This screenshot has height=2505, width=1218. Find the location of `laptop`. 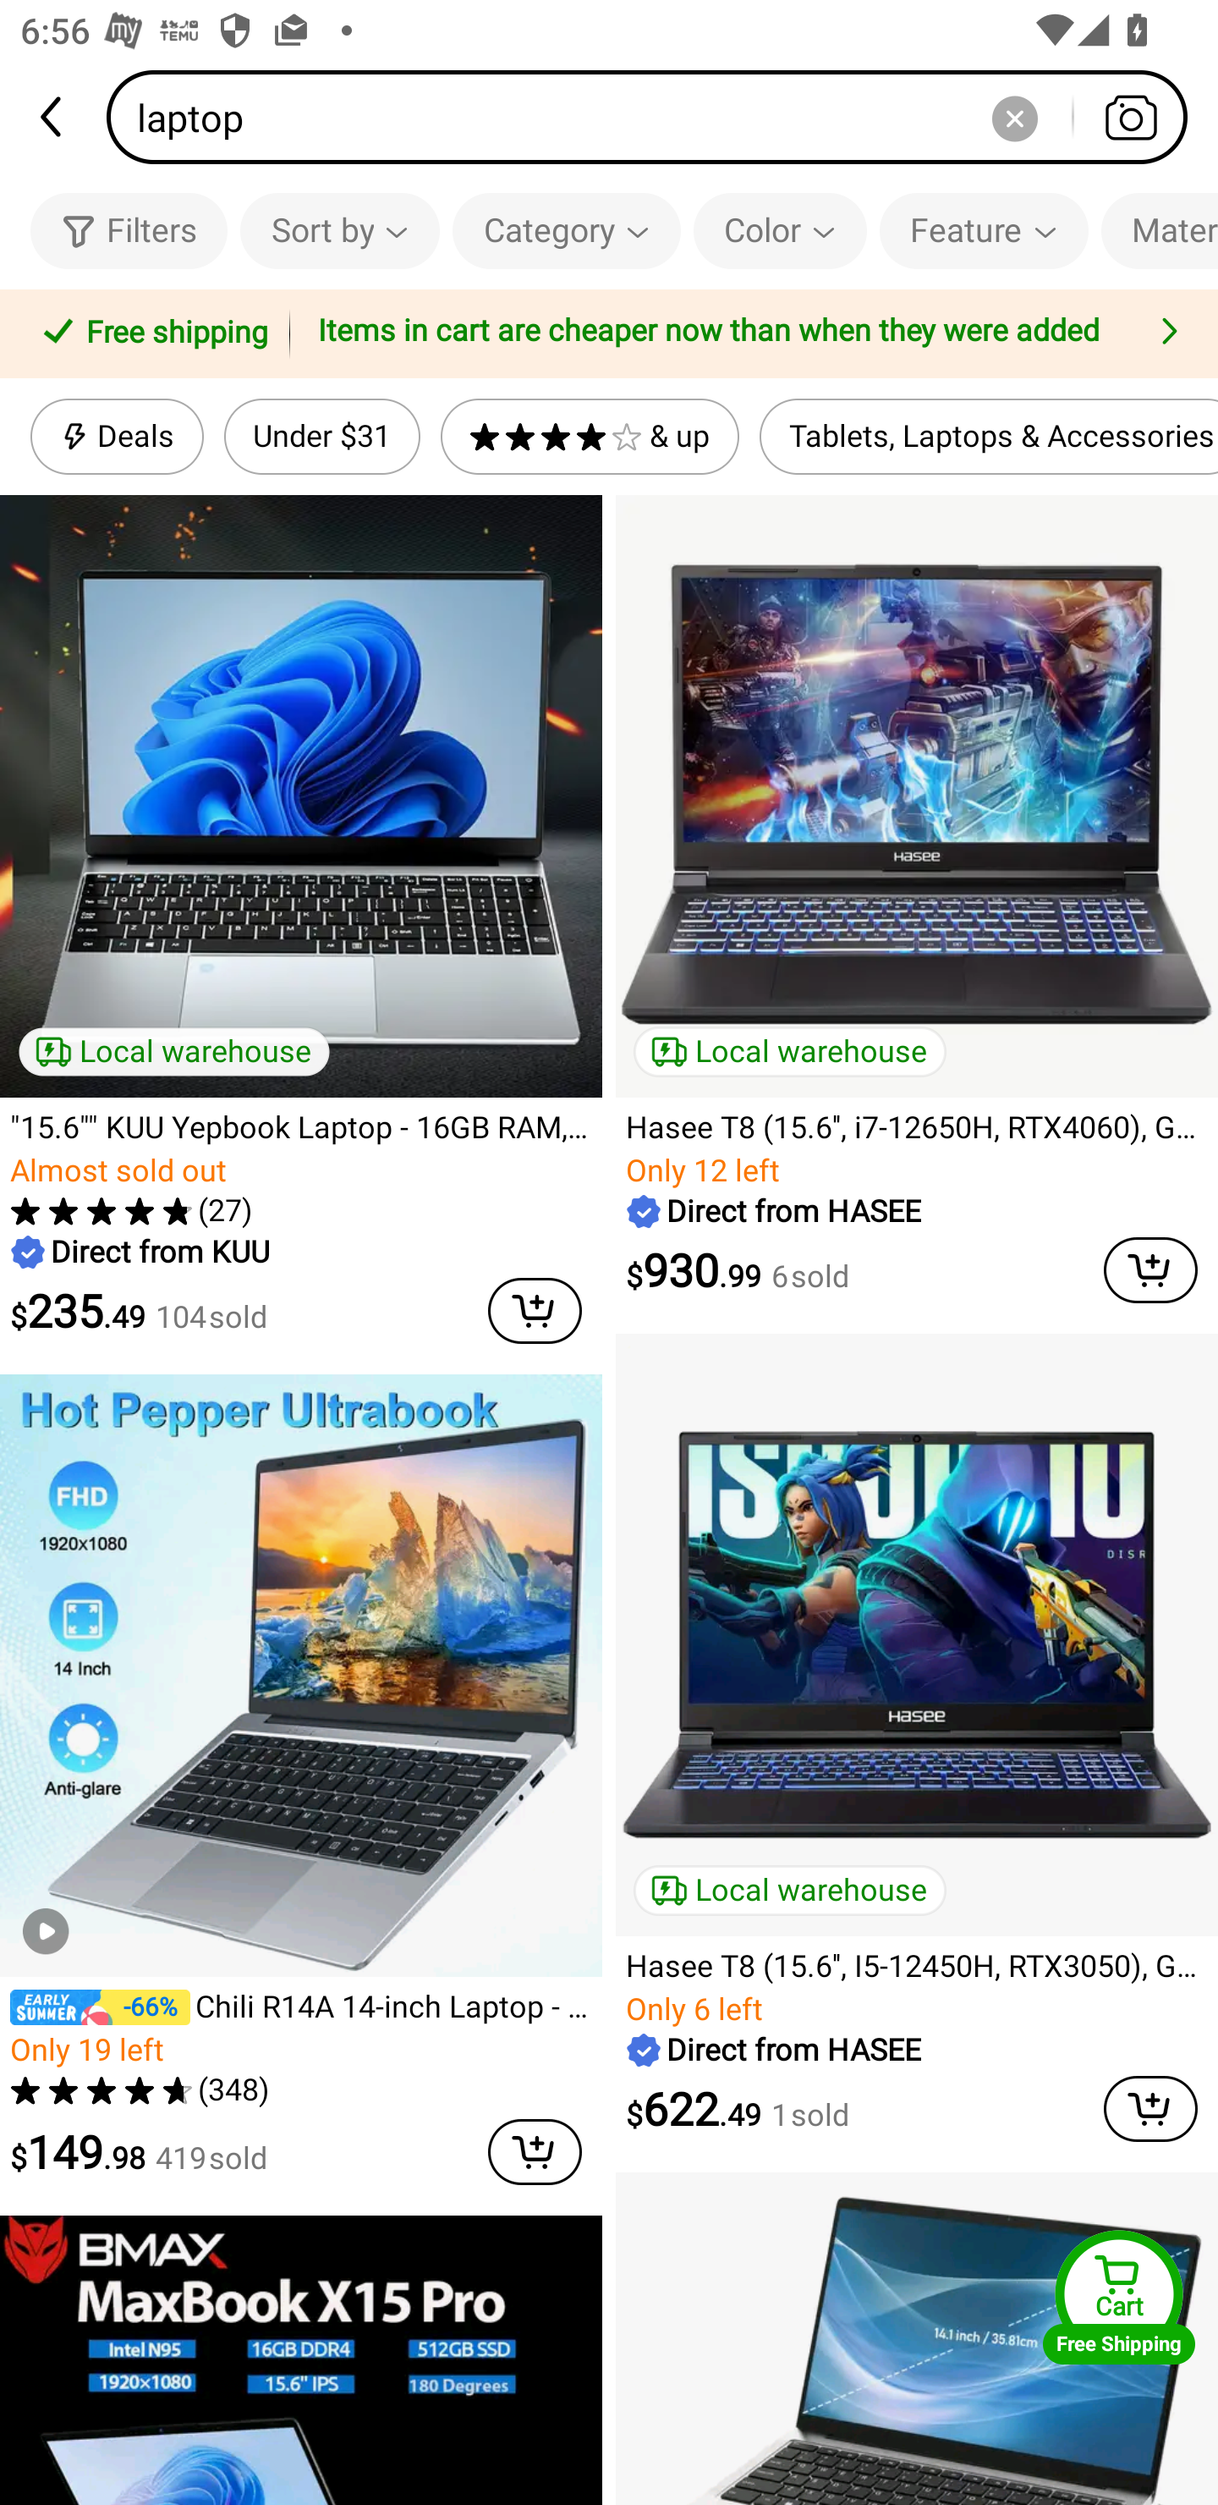

laptop is located at coordinates (656, 117).